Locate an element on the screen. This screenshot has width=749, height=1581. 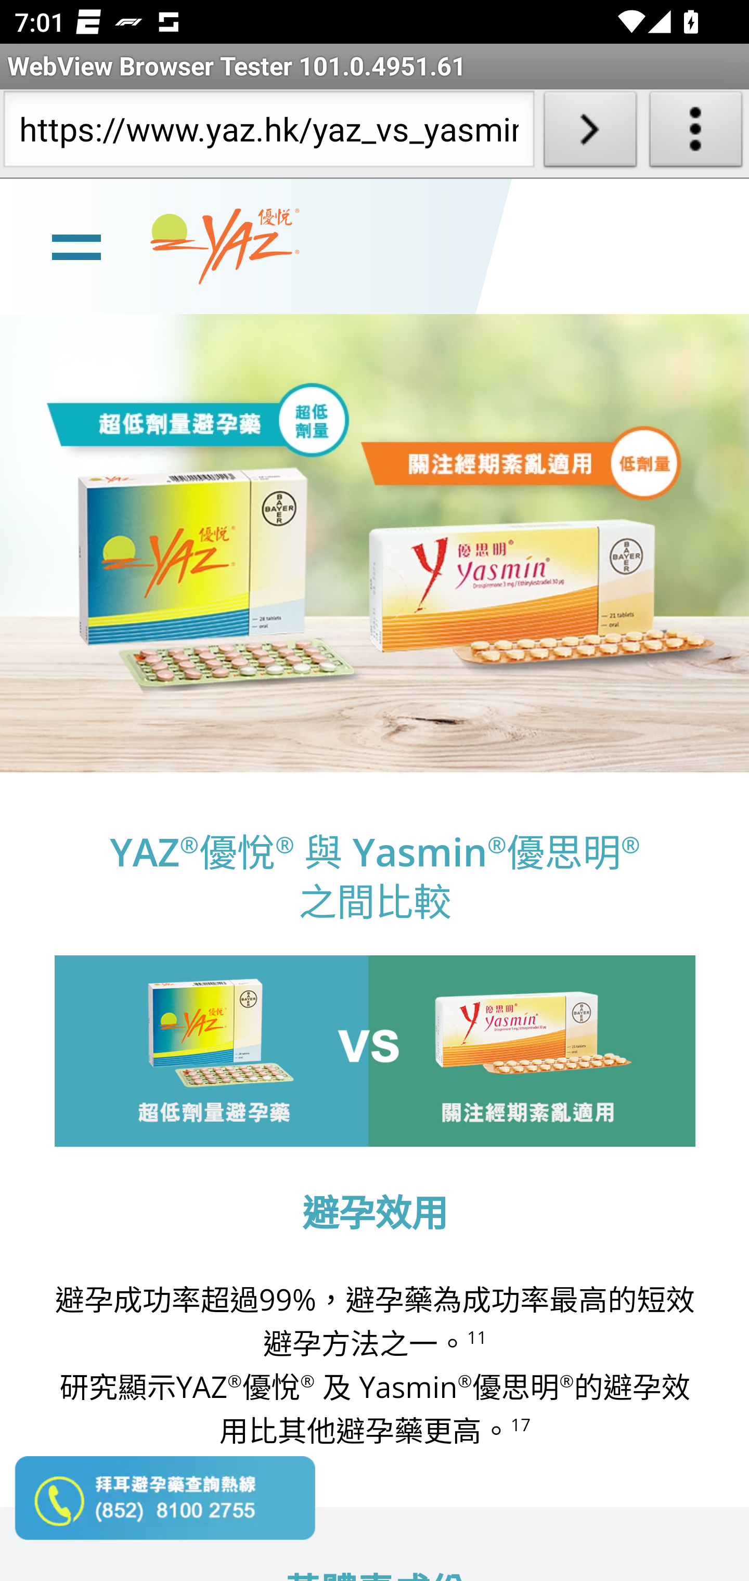
About WebView is located at coordinates (696, 133).